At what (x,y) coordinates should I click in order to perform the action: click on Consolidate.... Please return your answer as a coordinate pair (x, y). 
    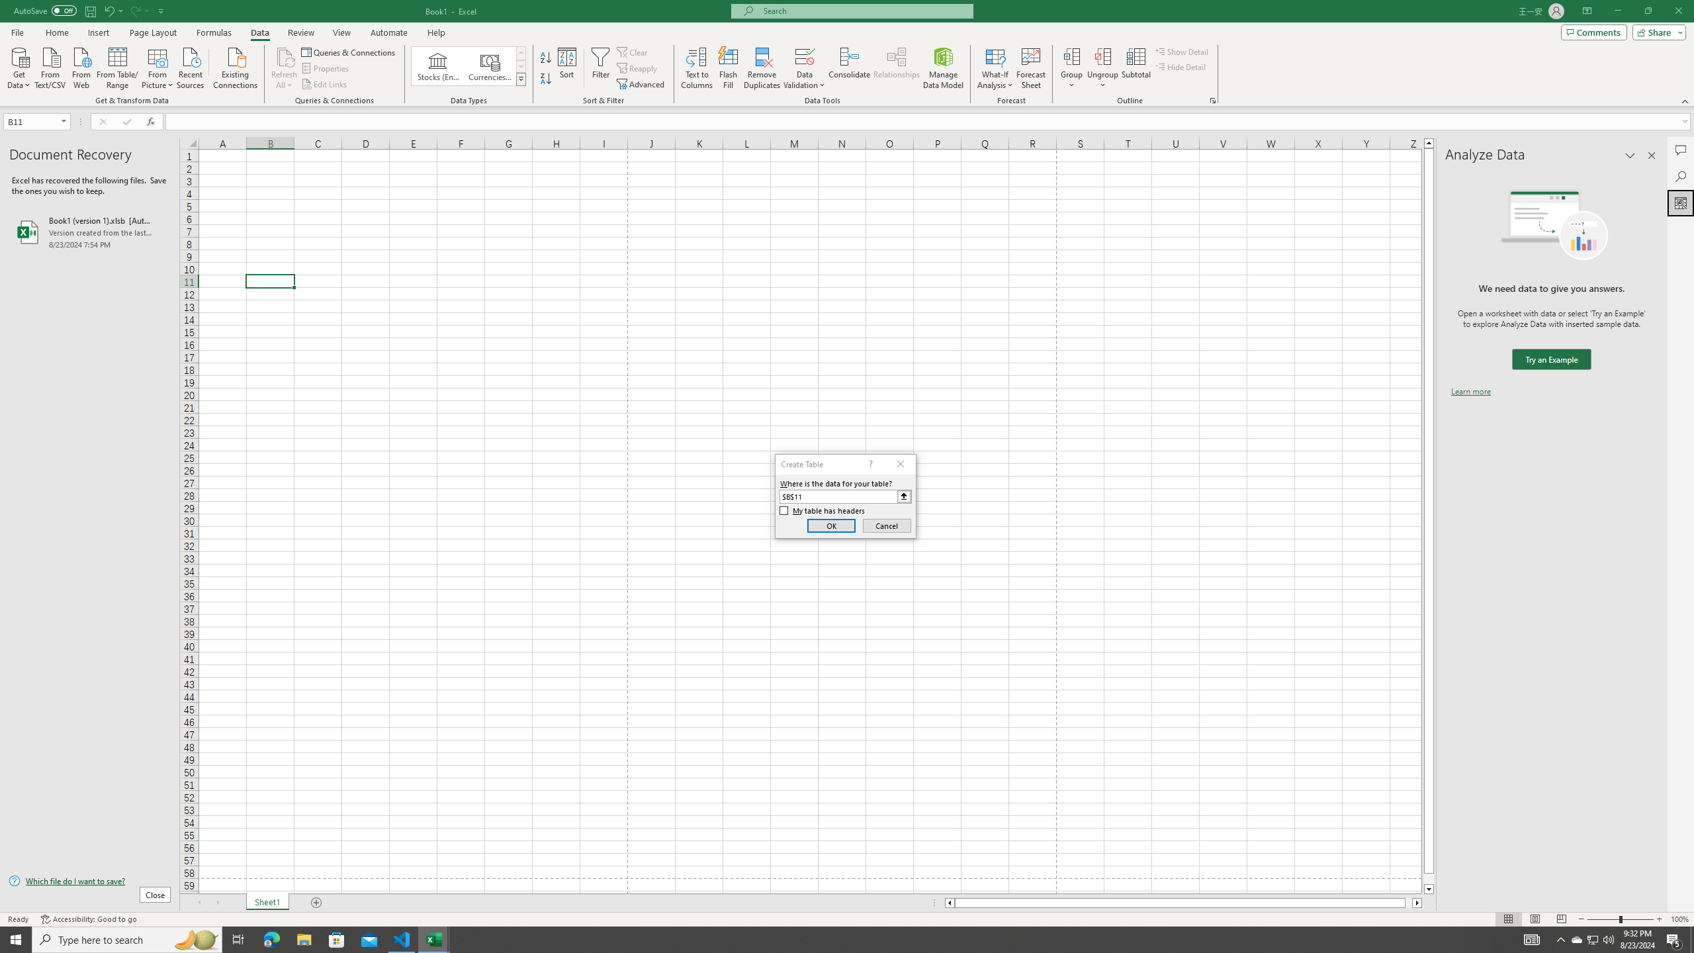
    Looking at the image, I should click on (850, 68).